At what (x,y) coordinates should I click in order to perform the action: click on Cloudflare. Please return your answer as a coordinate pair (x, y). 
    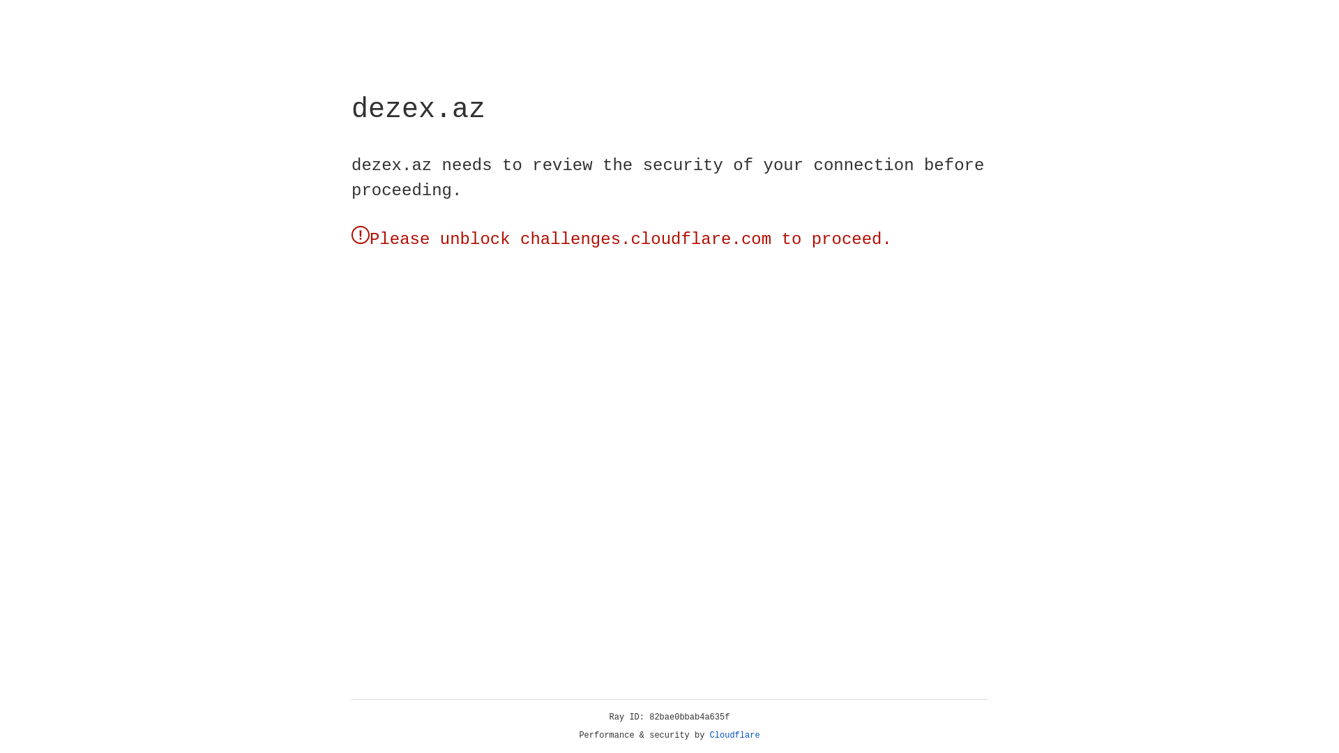
    Looking at the image, I should click on (735, 736).